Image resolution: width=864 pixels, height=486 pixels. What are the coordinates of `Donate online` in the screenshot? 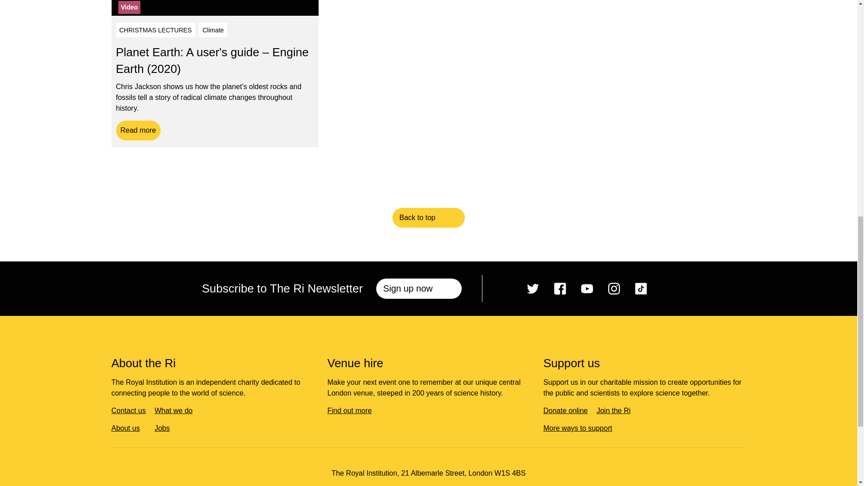 It's located at (569, 410).